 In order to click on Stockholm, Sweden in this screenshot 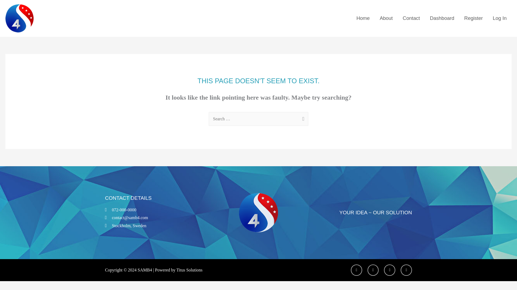, I will do `click(156, 226)`.